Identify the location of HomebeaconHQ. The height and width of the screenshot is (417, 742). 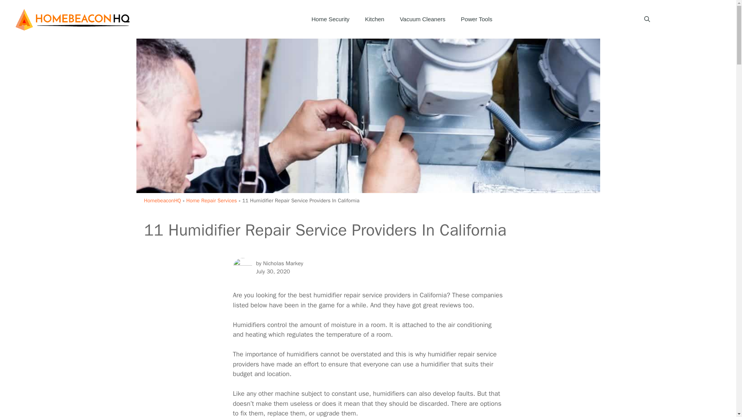
(162, 200).